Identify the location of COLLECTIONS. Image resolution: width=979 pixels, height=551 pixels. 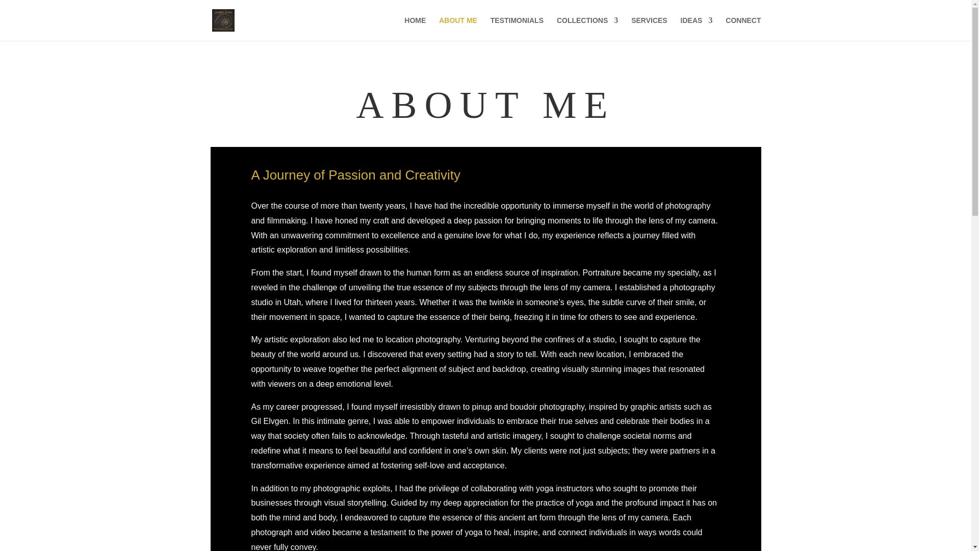
(587, 29).